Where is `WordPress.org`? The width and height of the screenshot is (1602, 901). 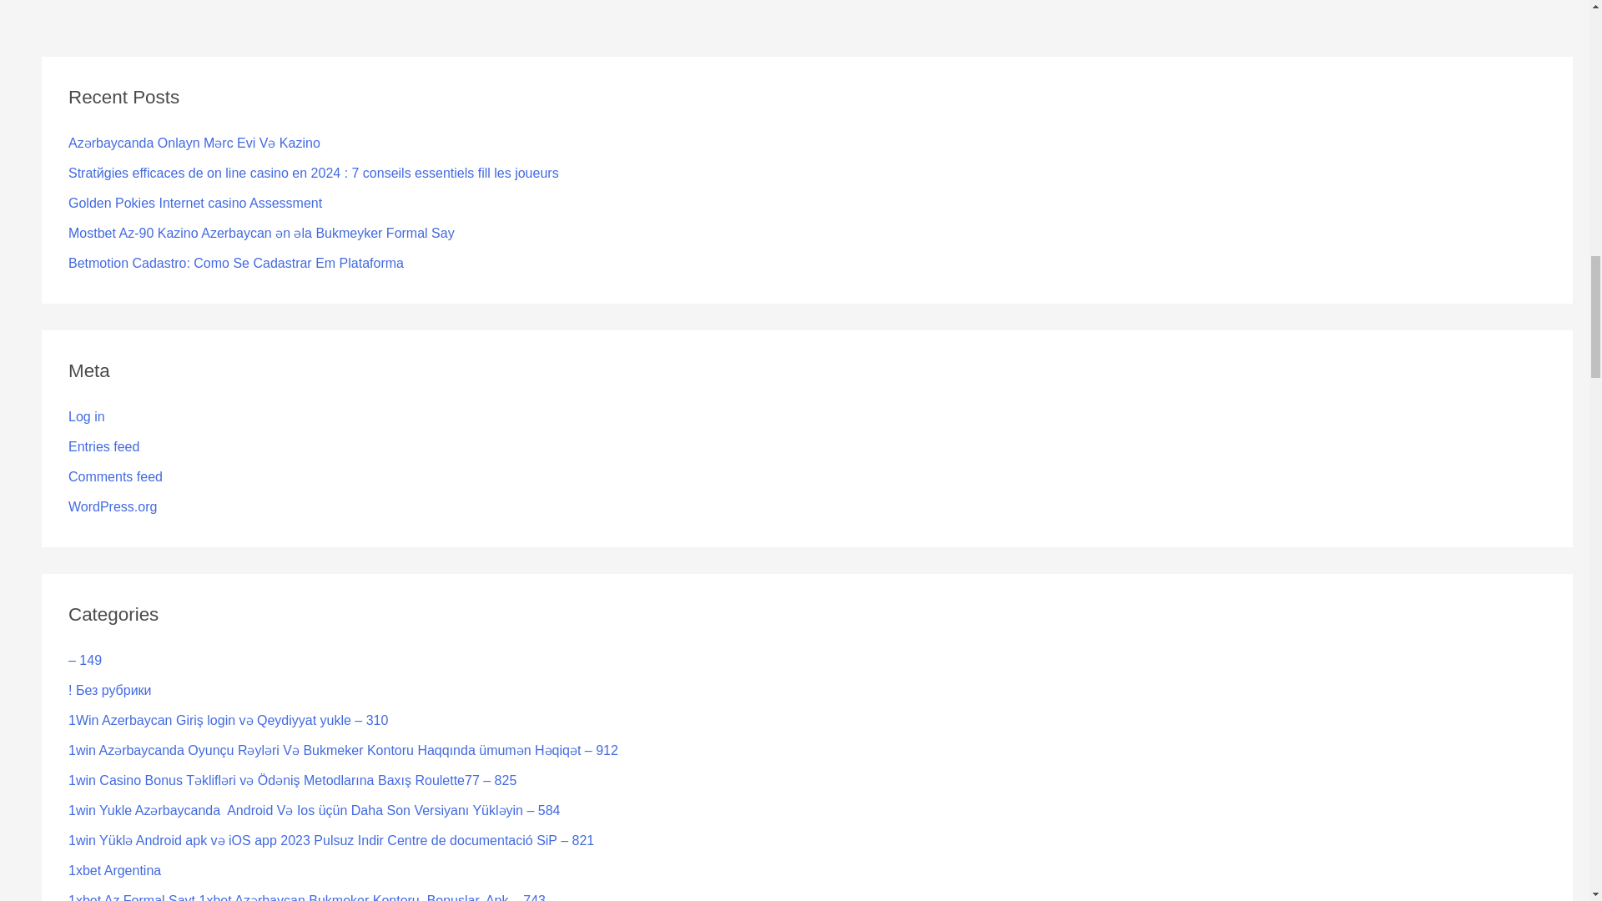 WordPress.org is located at coordinates (113, 506).